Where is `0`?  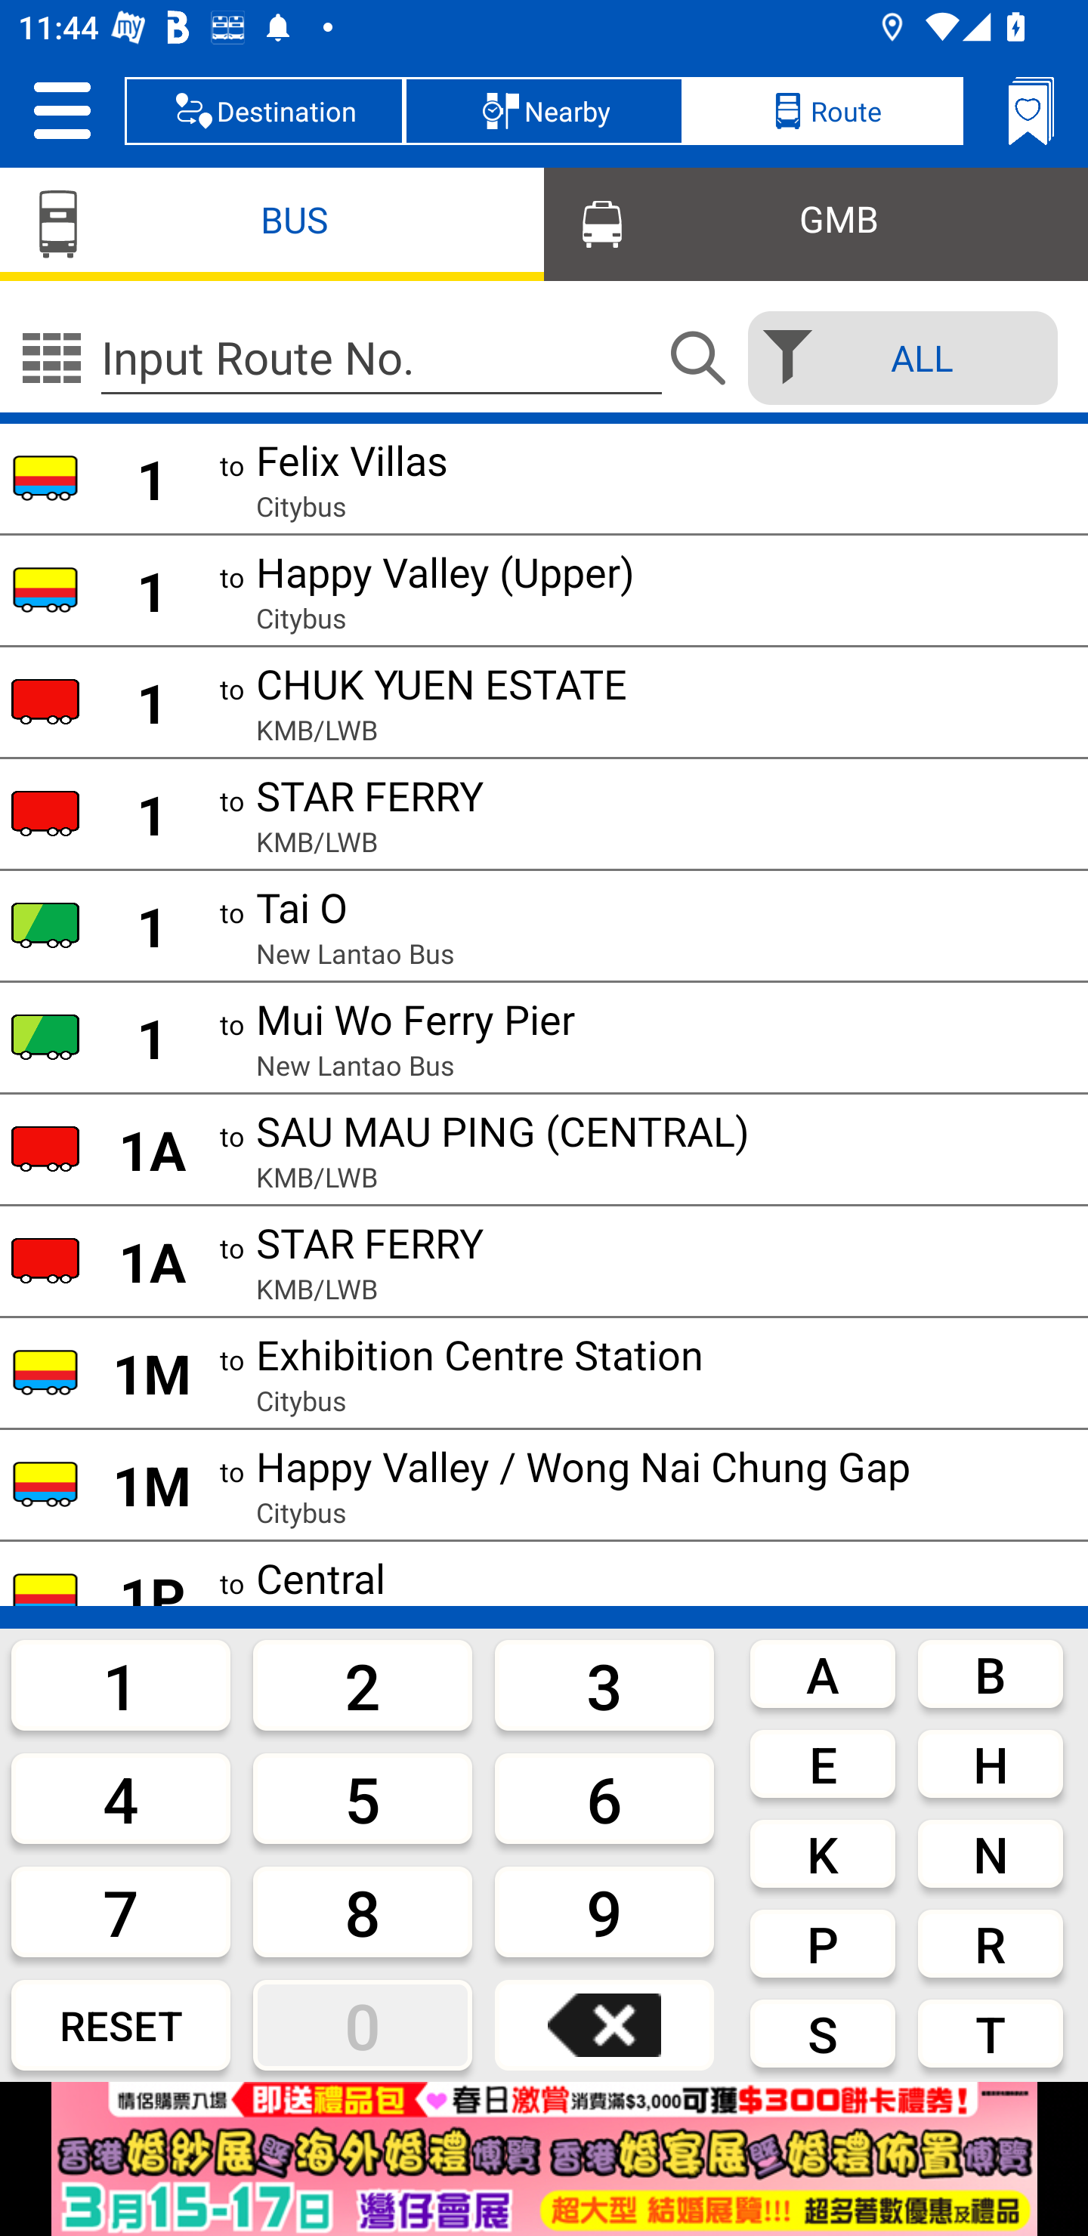
0 is located at coordinates (363, 2024).